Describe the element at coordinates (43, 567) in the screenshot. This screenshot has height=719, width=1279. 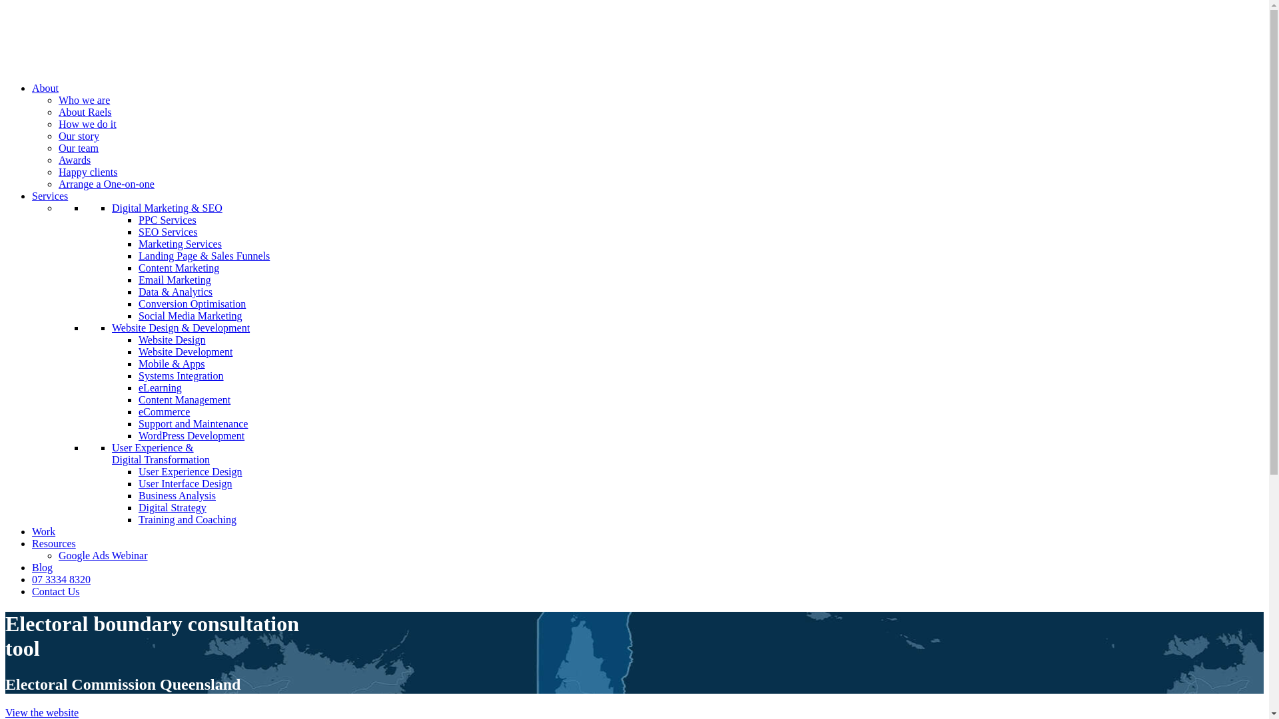
I see `Blog` at that location.